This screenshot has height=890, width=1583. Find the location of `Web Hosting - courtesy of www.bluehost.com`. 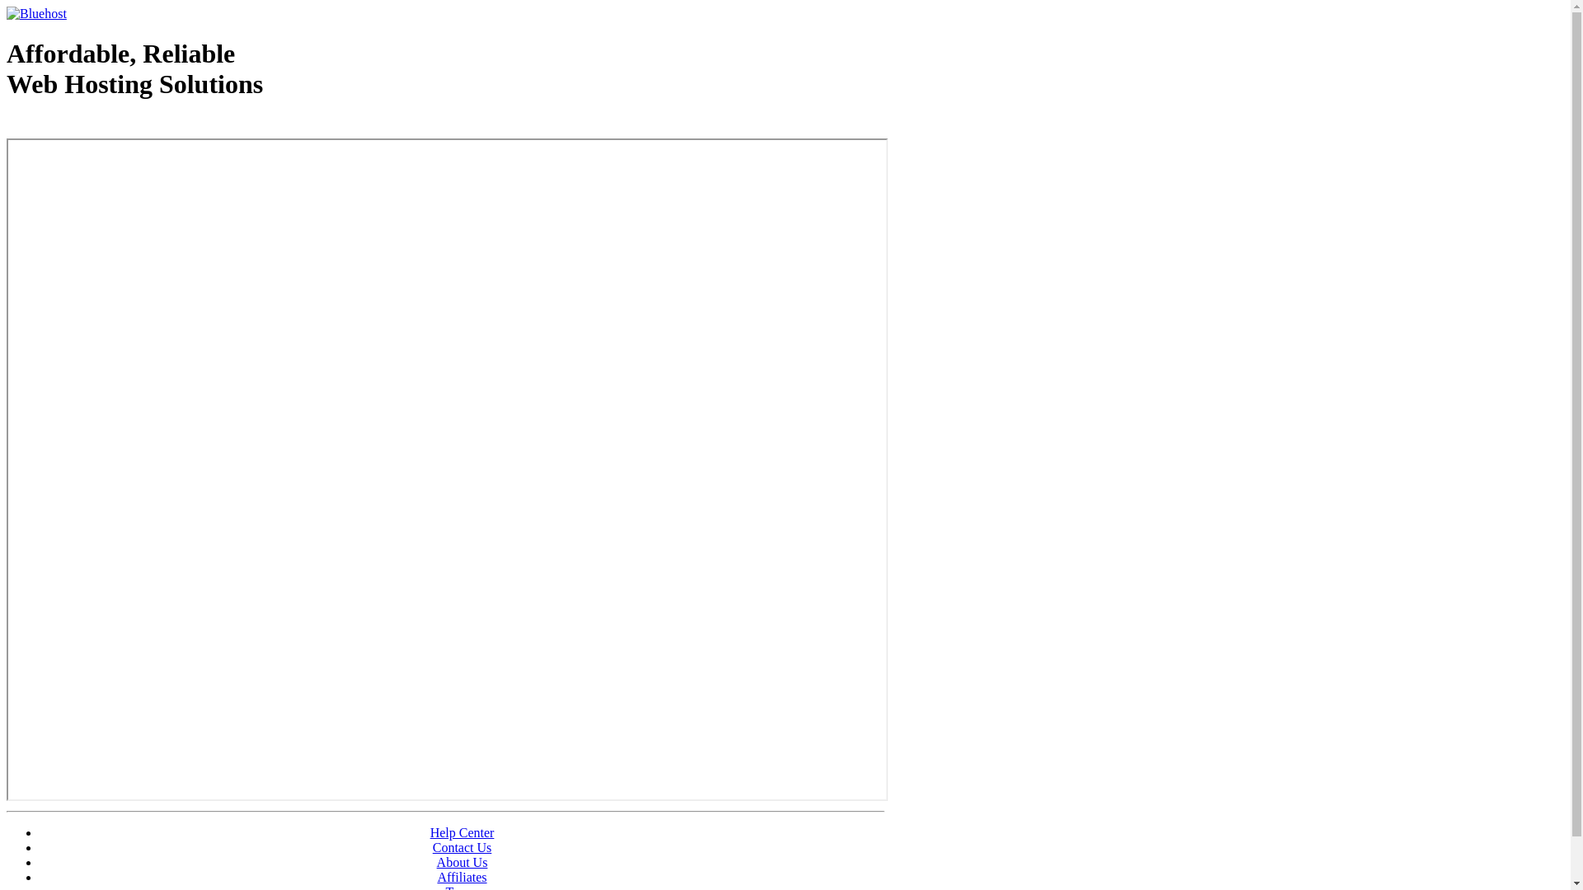

Web Hosting - courtesy of www.bluehost.com is located at coordinates (102, 126).